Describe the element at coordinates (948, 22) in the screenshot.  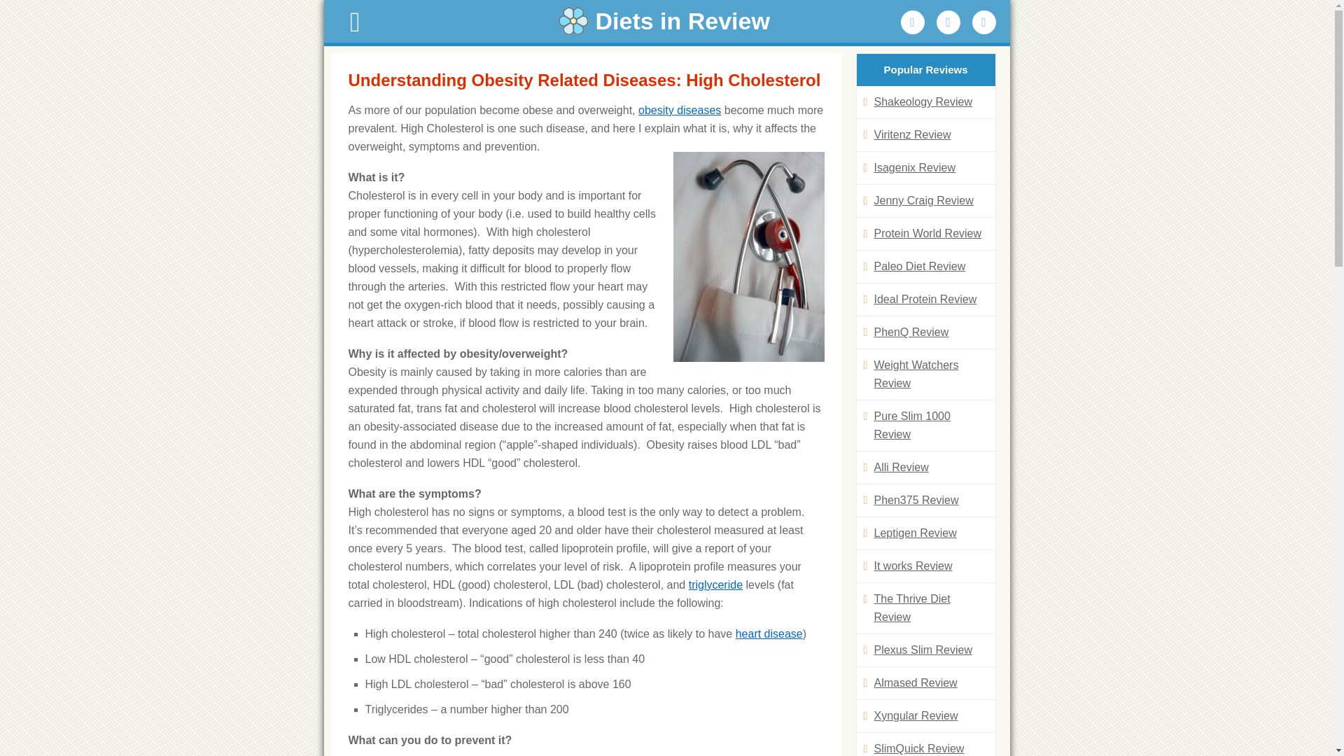
I see `Add to Twitter` at that location.